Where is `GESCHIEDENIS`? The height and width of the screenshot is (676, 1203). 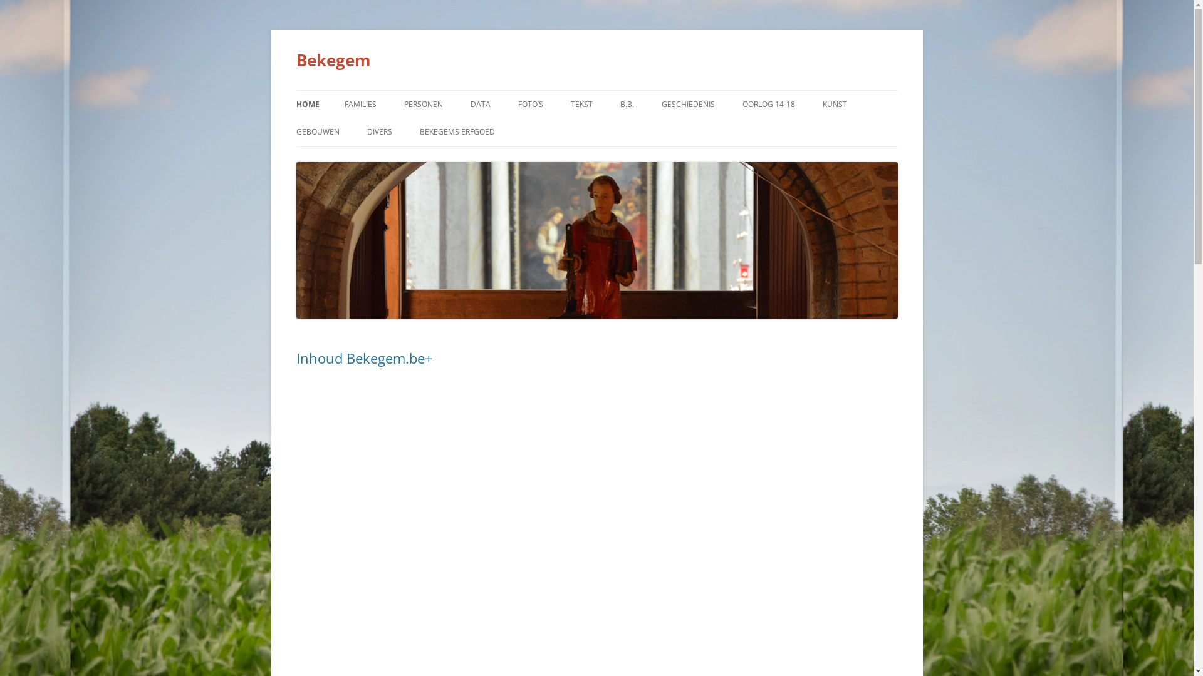
GESCHIEDENIS is located at coordinates (688, 105).